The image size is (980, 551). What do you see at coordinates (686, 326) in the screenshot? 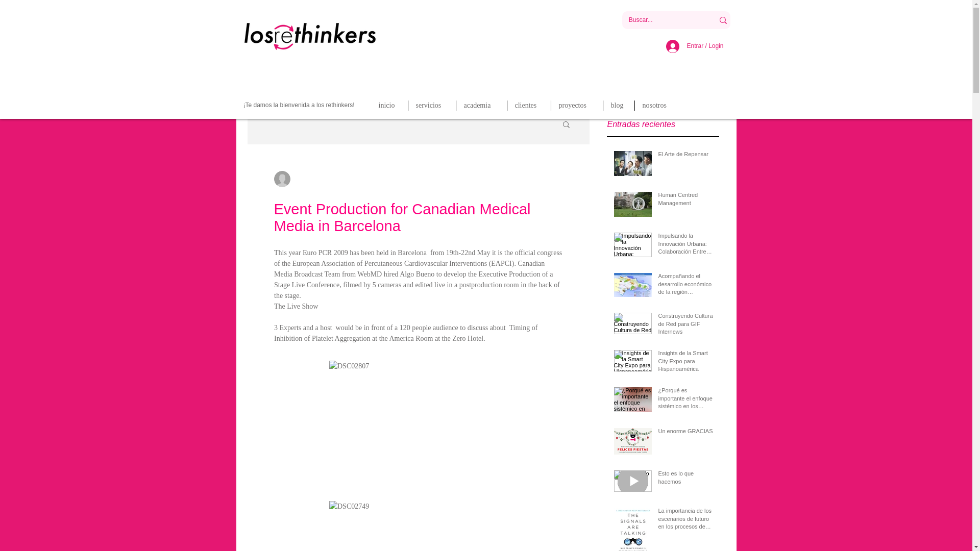
I see `Construyendo Cultura de Red para GIF Internews` at bounding box center [686, 326].